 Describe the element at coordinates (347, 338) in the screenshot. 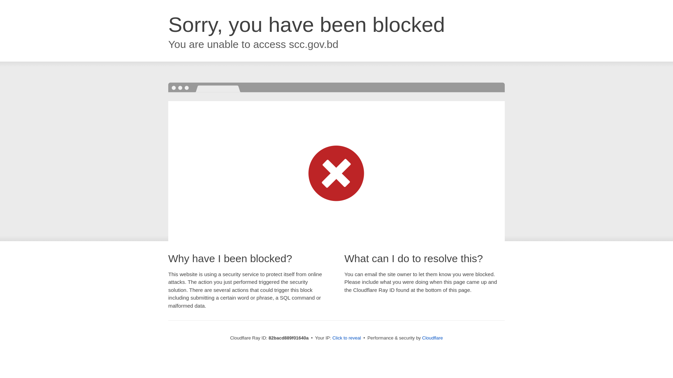

I see `Click to reveal` at that location.